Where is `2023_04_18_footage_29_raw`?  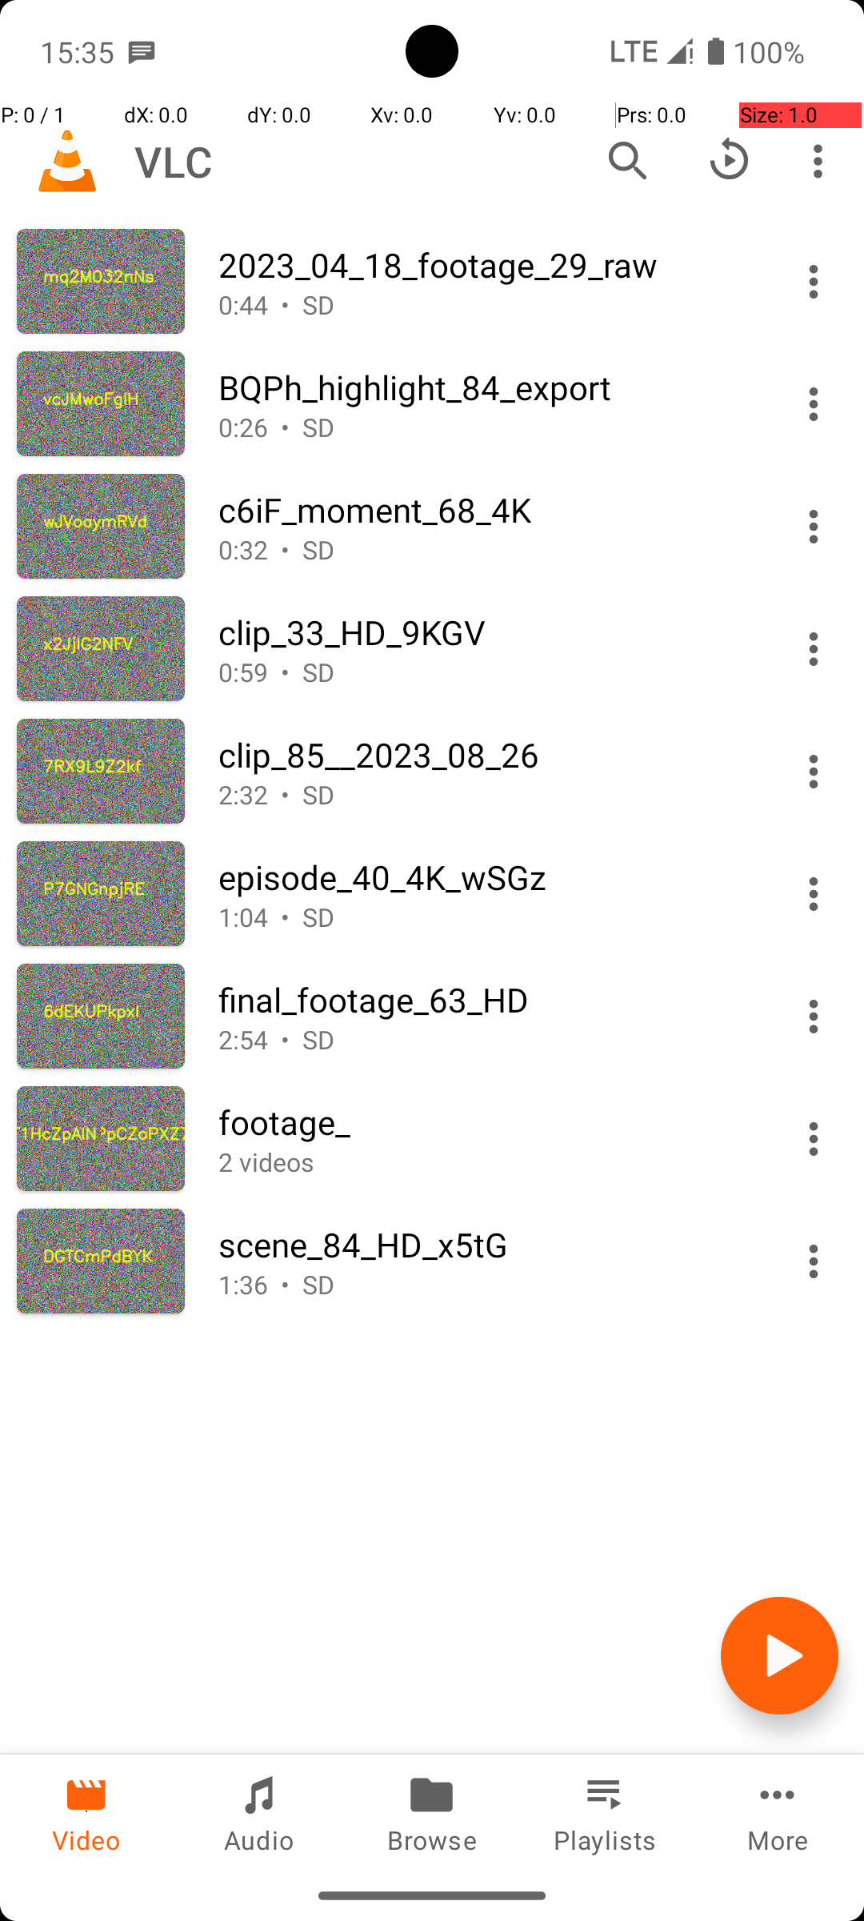
2023_04_18_footage_29_raw is located at coordinates (486, 264).